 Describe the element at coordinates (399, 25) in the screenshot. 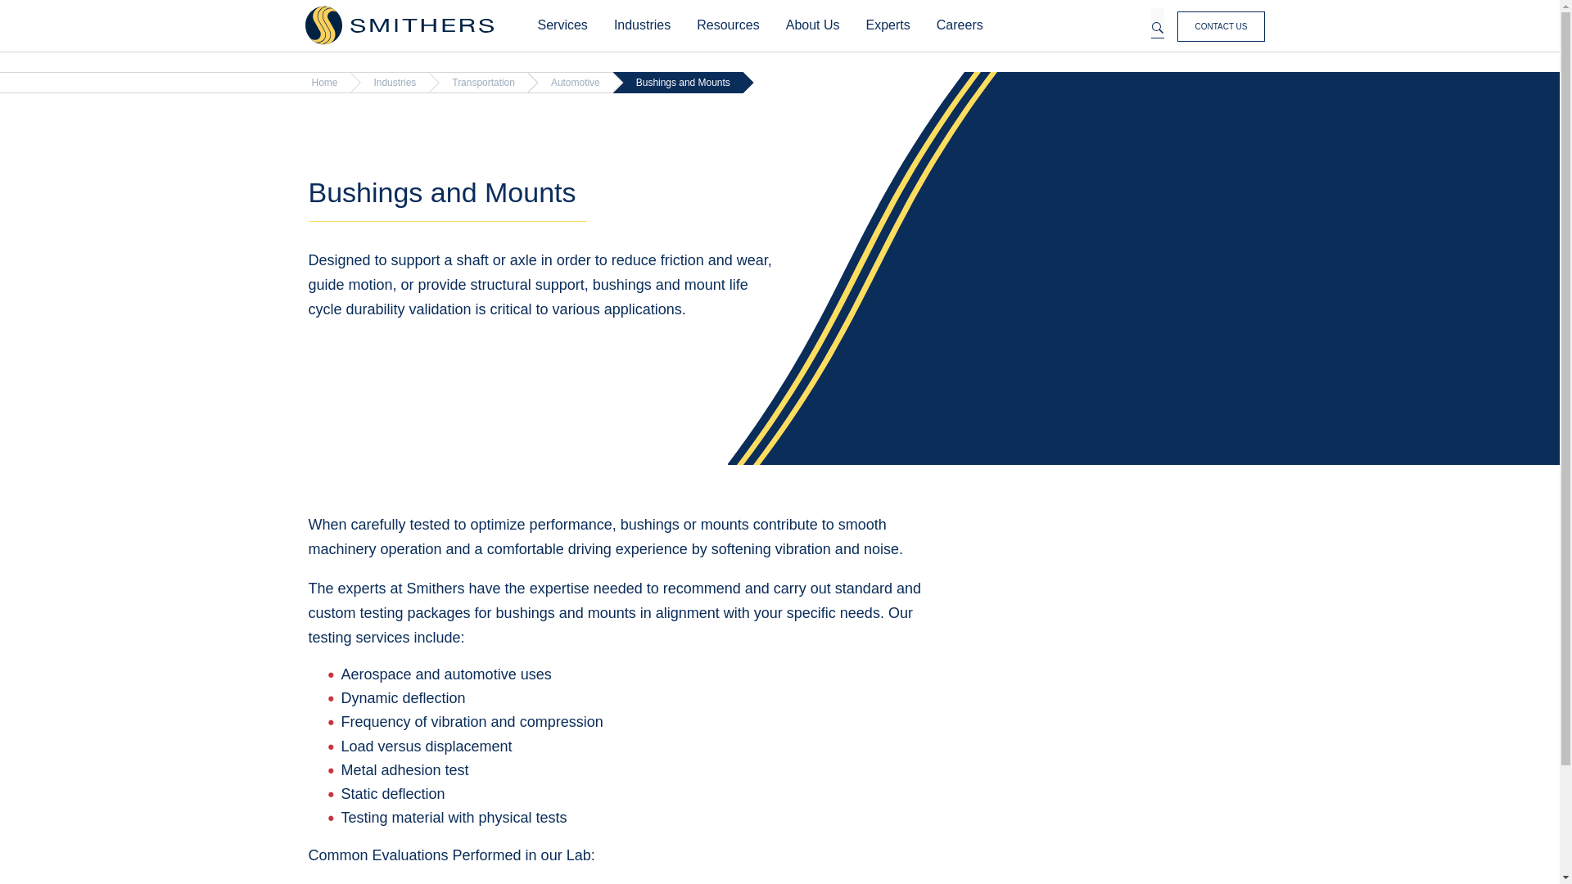

I see `Home` at that location.